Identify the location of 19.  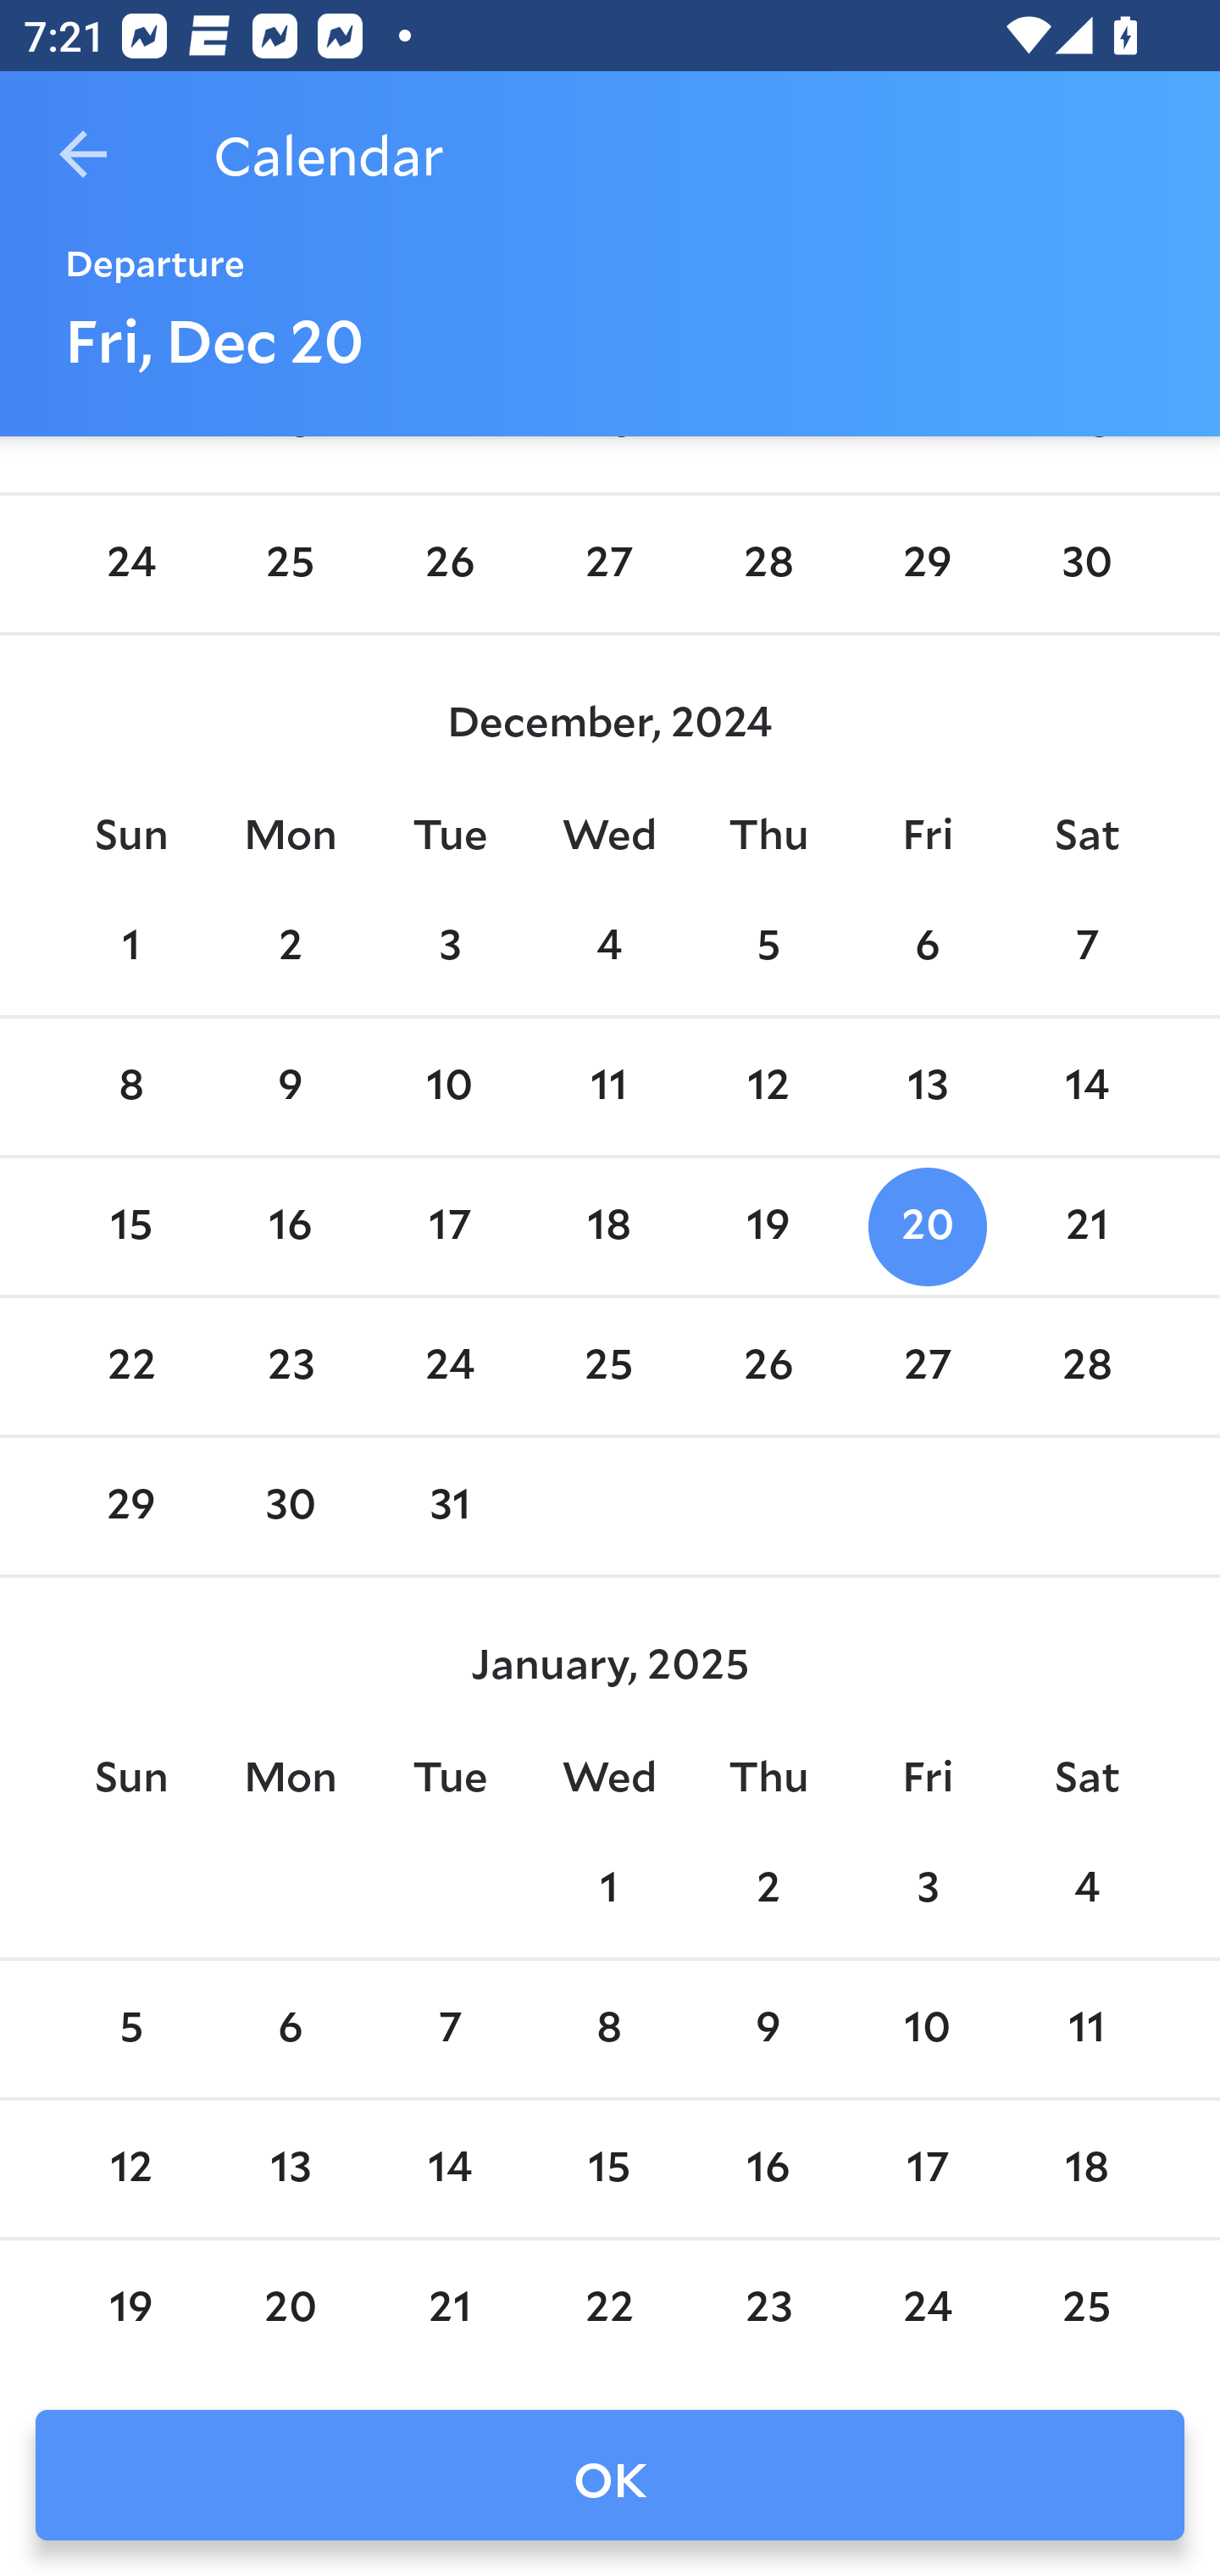
(768, 1225).